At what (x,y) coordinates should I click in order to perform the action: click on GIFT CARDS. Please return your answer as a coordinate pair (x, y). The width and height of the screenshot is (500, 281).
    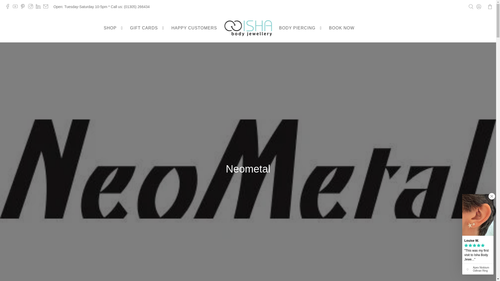
    Looking at the image, I should click on (148, 28).